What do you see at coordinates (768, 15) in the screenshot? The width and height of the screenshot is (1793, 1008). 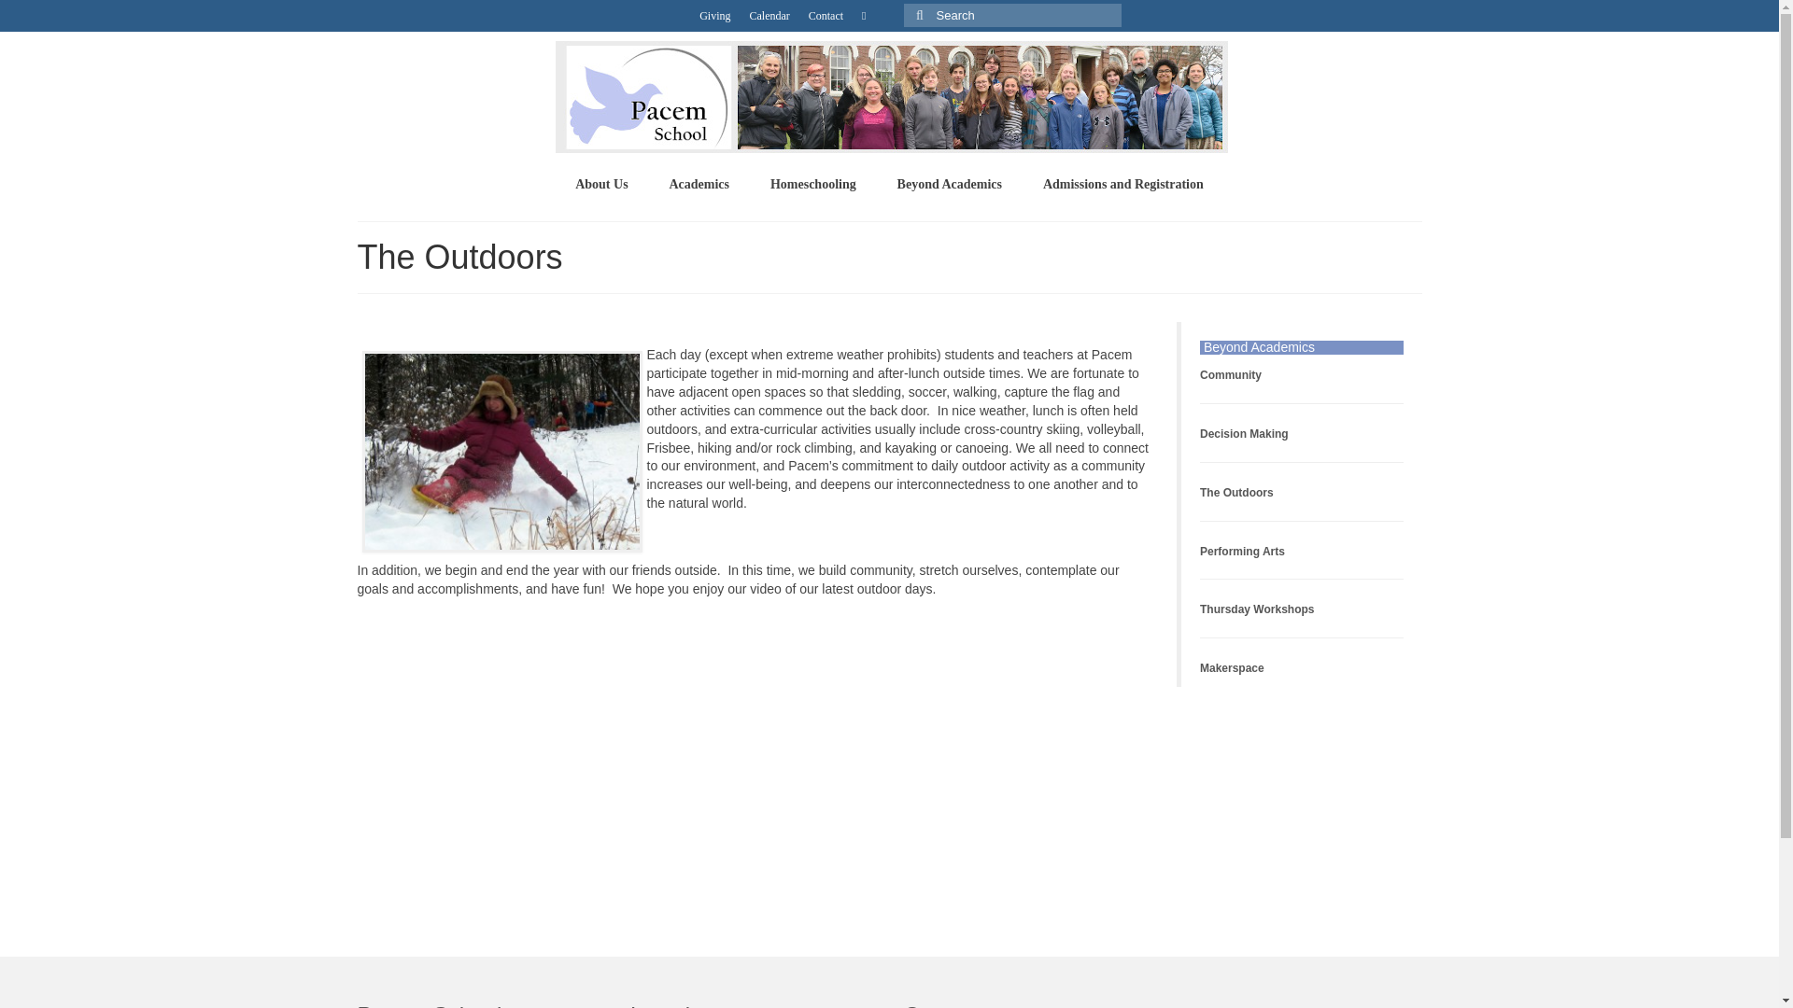 I see `Calendar` at bounding box center [768, 15].